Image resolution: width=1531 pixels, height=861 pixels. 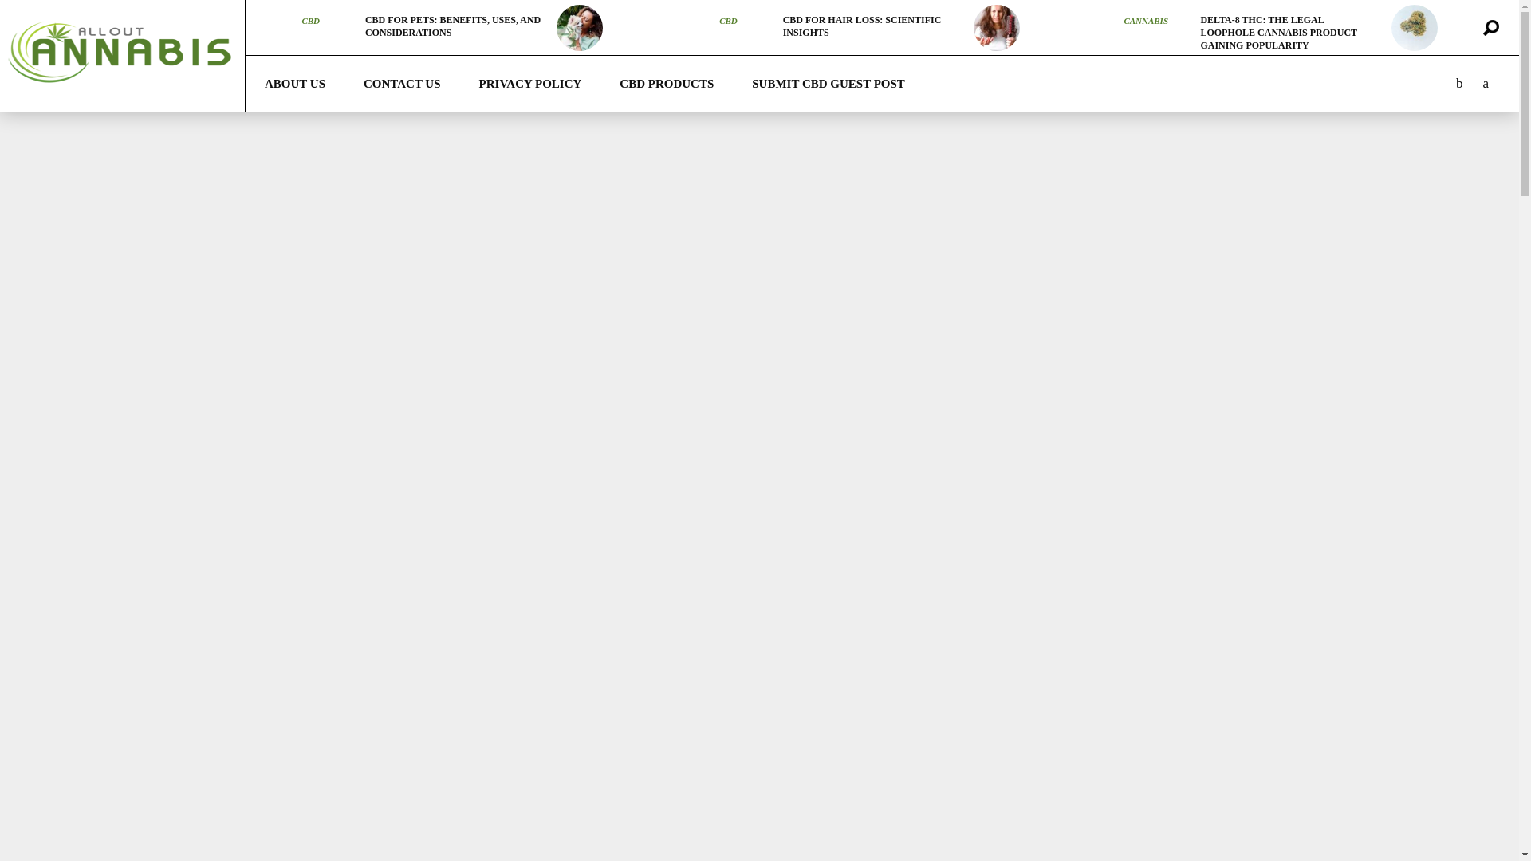 I want to click on ABOUT US, so click(x=295, y=84).